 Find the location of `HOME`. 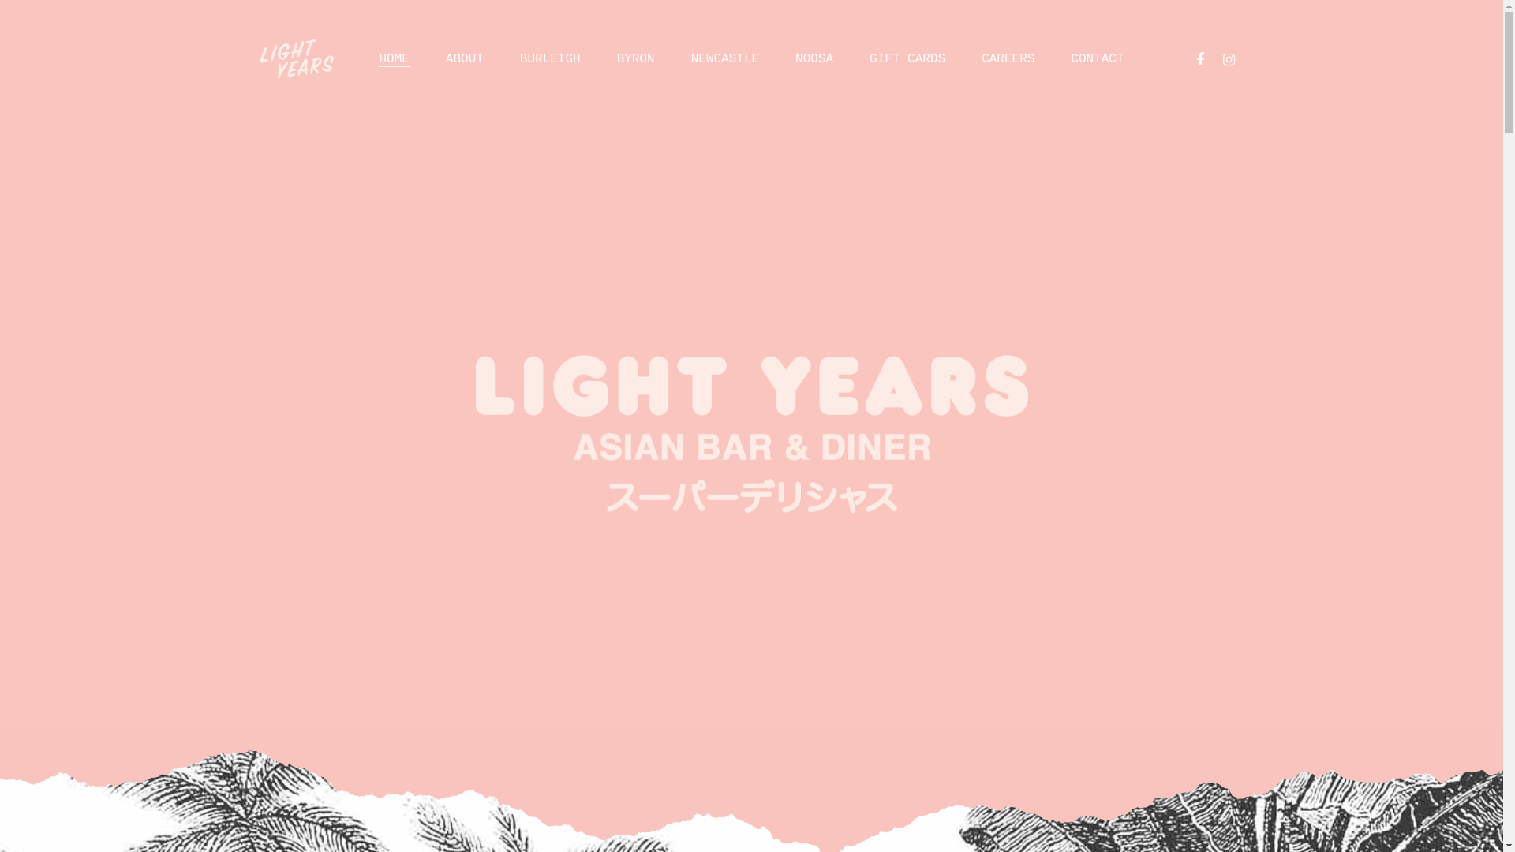

HOME is located at coordinates (394, 59).